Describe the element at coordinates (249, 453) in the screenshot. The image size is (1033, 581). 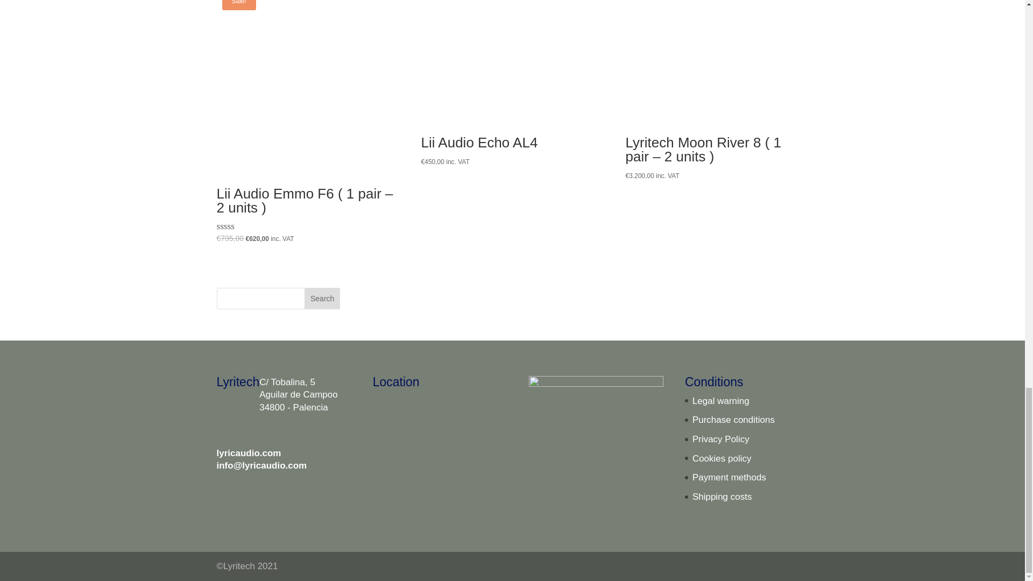
I see `lyricaudio.com` at that location.